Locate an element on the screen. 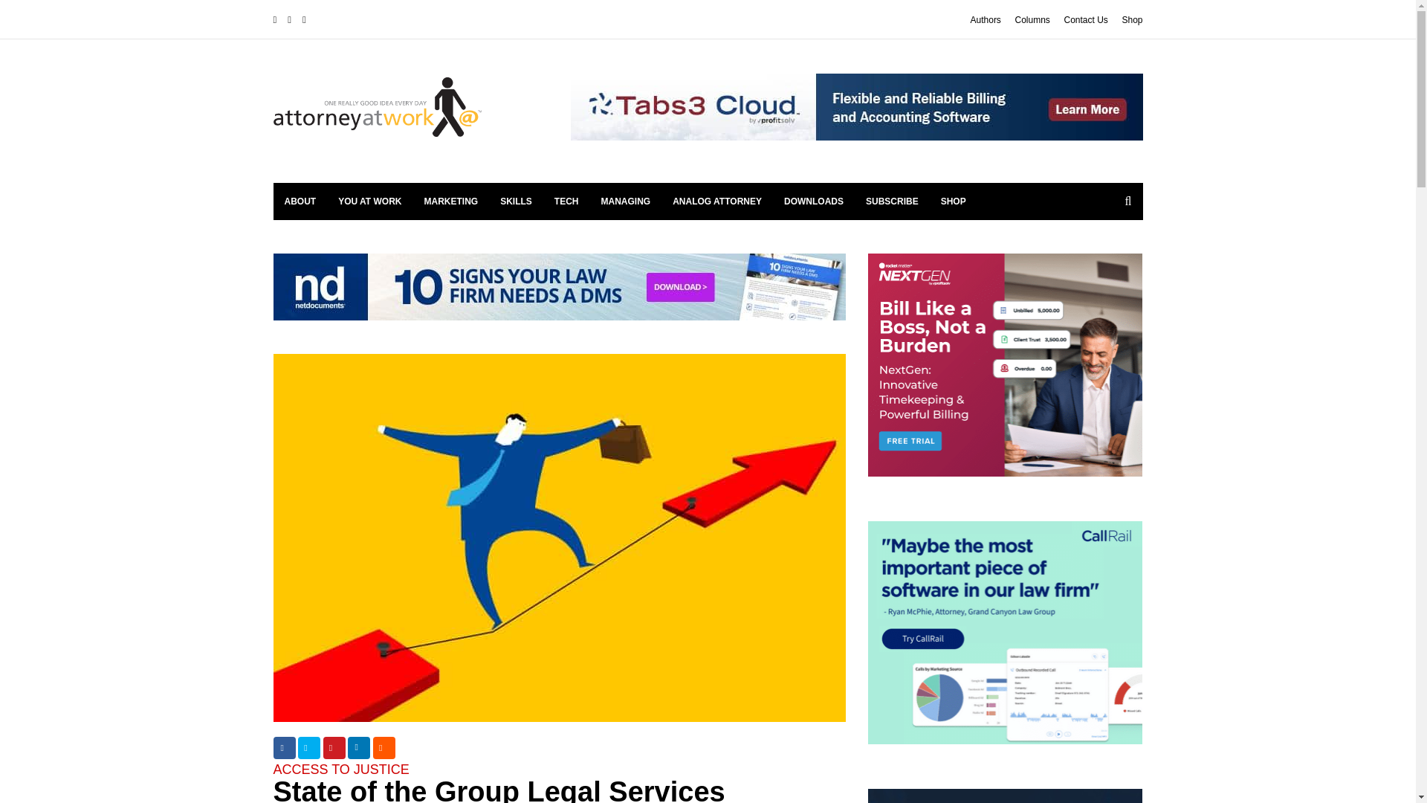 The image size is (1427, 803). MANAGING is located at coordinates (626, 201).